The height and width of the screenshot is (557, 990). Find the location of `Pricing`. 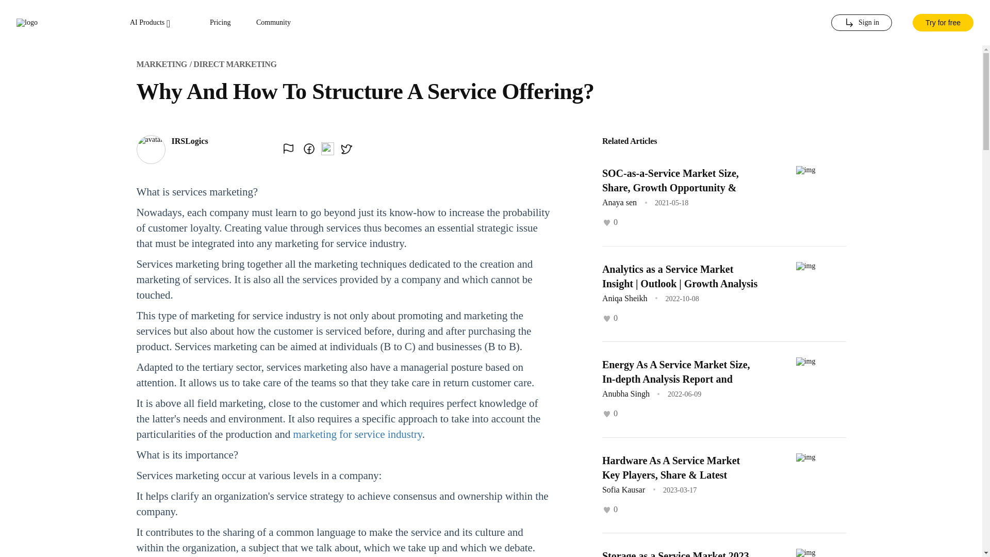

Pricing is located at coordinates (220, 23).